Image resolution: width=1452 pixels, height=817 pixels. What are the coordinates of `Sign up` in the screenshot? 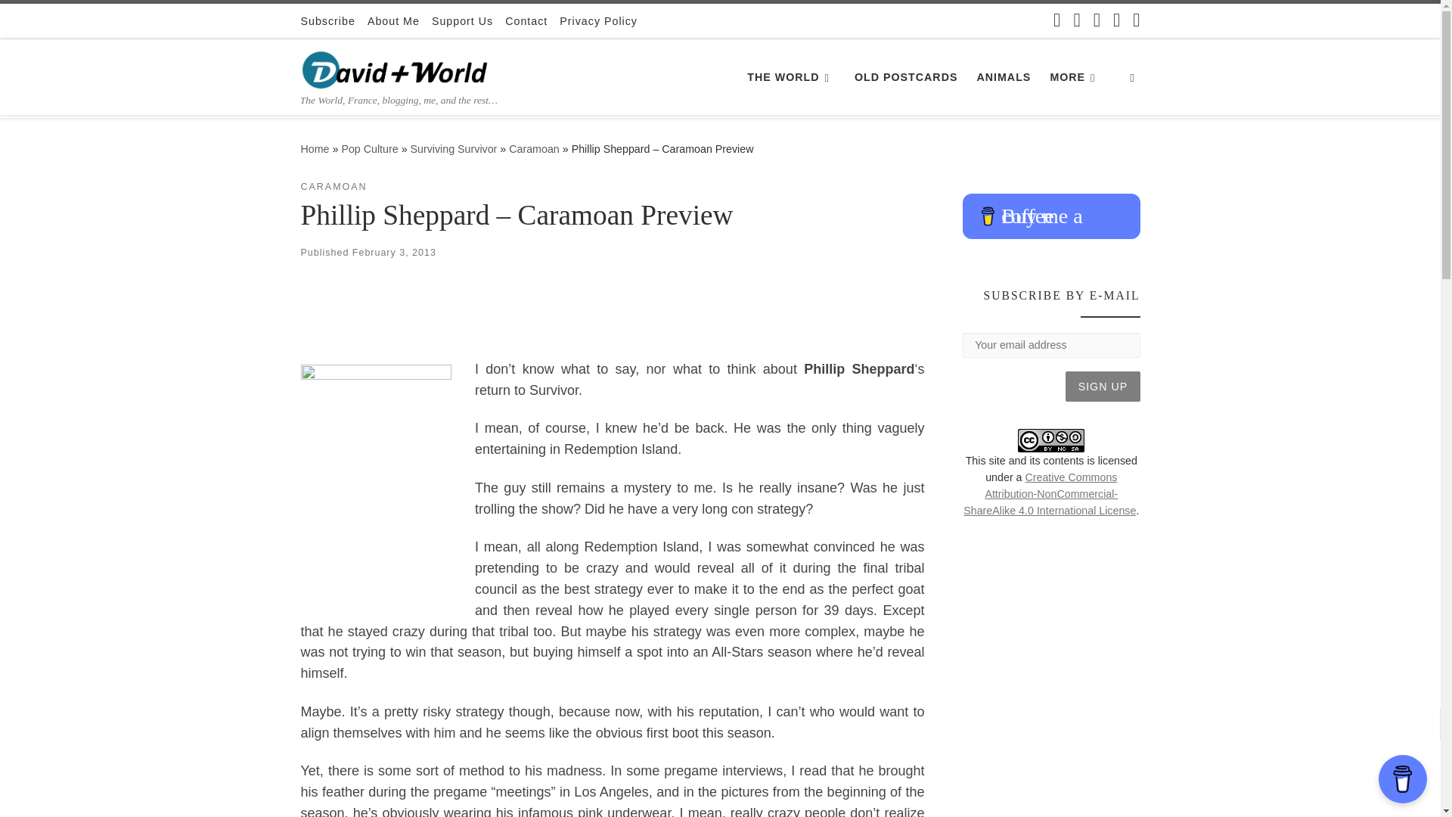 It's located at (1103, 387).